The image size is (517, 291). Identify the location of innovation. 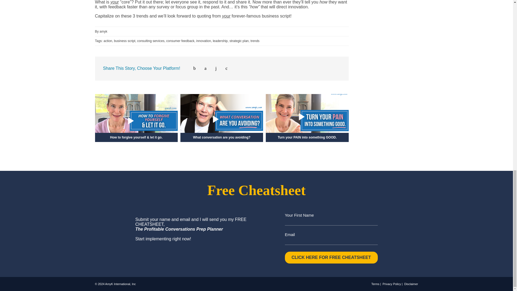
(204, 41).